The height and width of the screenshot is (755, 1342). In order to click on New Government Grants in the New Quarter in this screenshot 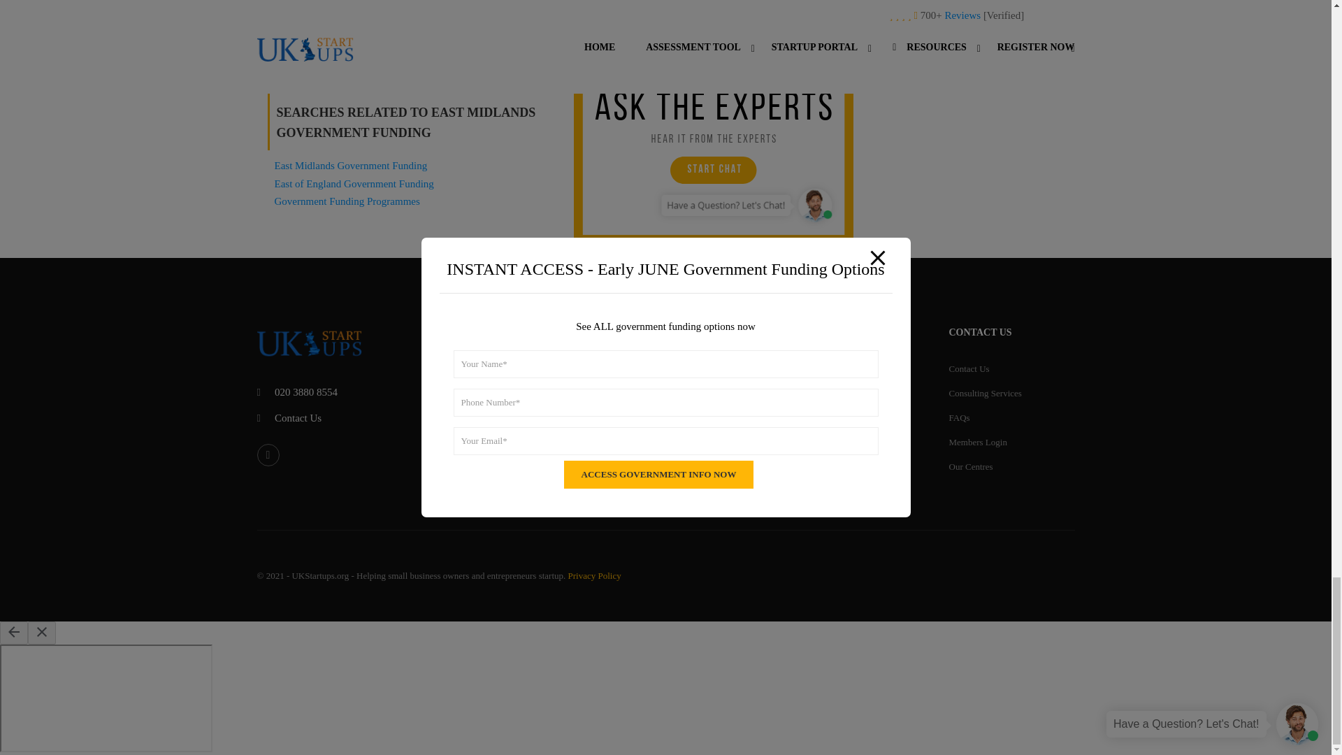, I will do `click(355, 39)`.